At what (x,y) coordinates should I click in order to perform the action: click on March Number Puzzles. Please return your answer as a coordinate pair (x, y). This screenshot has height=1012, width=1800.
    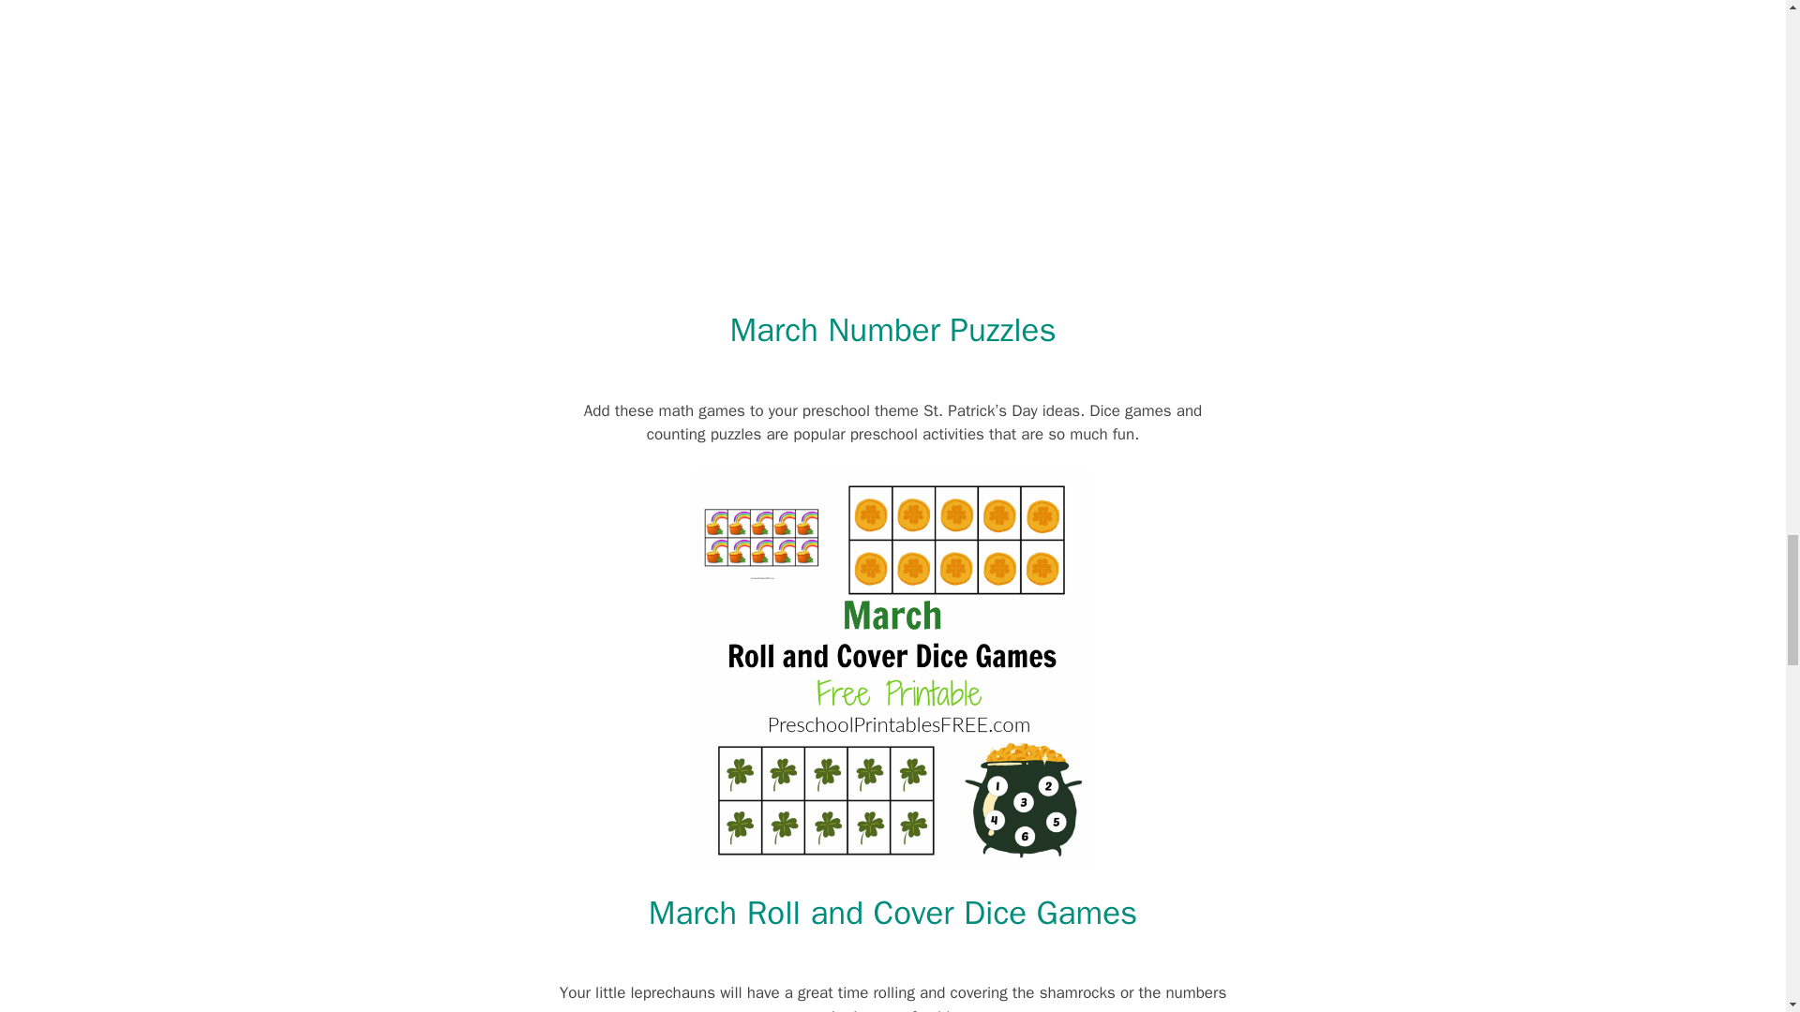
    Looking at the image, I should click on (892, 330).